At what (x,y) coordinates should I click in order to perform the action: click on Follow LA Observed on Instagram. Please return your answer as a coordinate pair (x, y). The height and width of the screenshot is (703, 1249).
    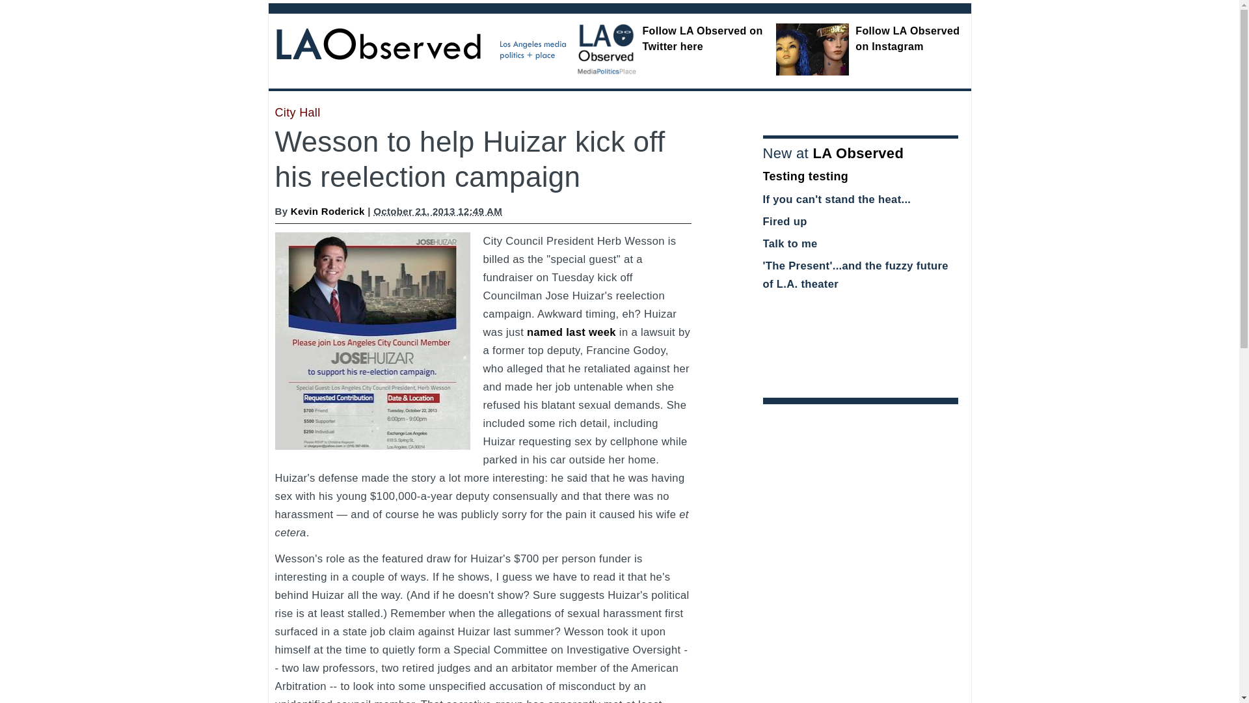
    Looking at the image, I should click on (907, 38).